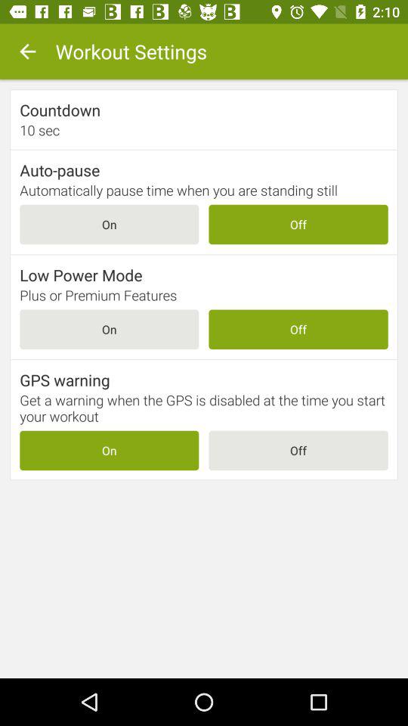 The width and height of the screenshot is (408, 726). I want to click on tap item next to the workout settings, so click(27, 51).